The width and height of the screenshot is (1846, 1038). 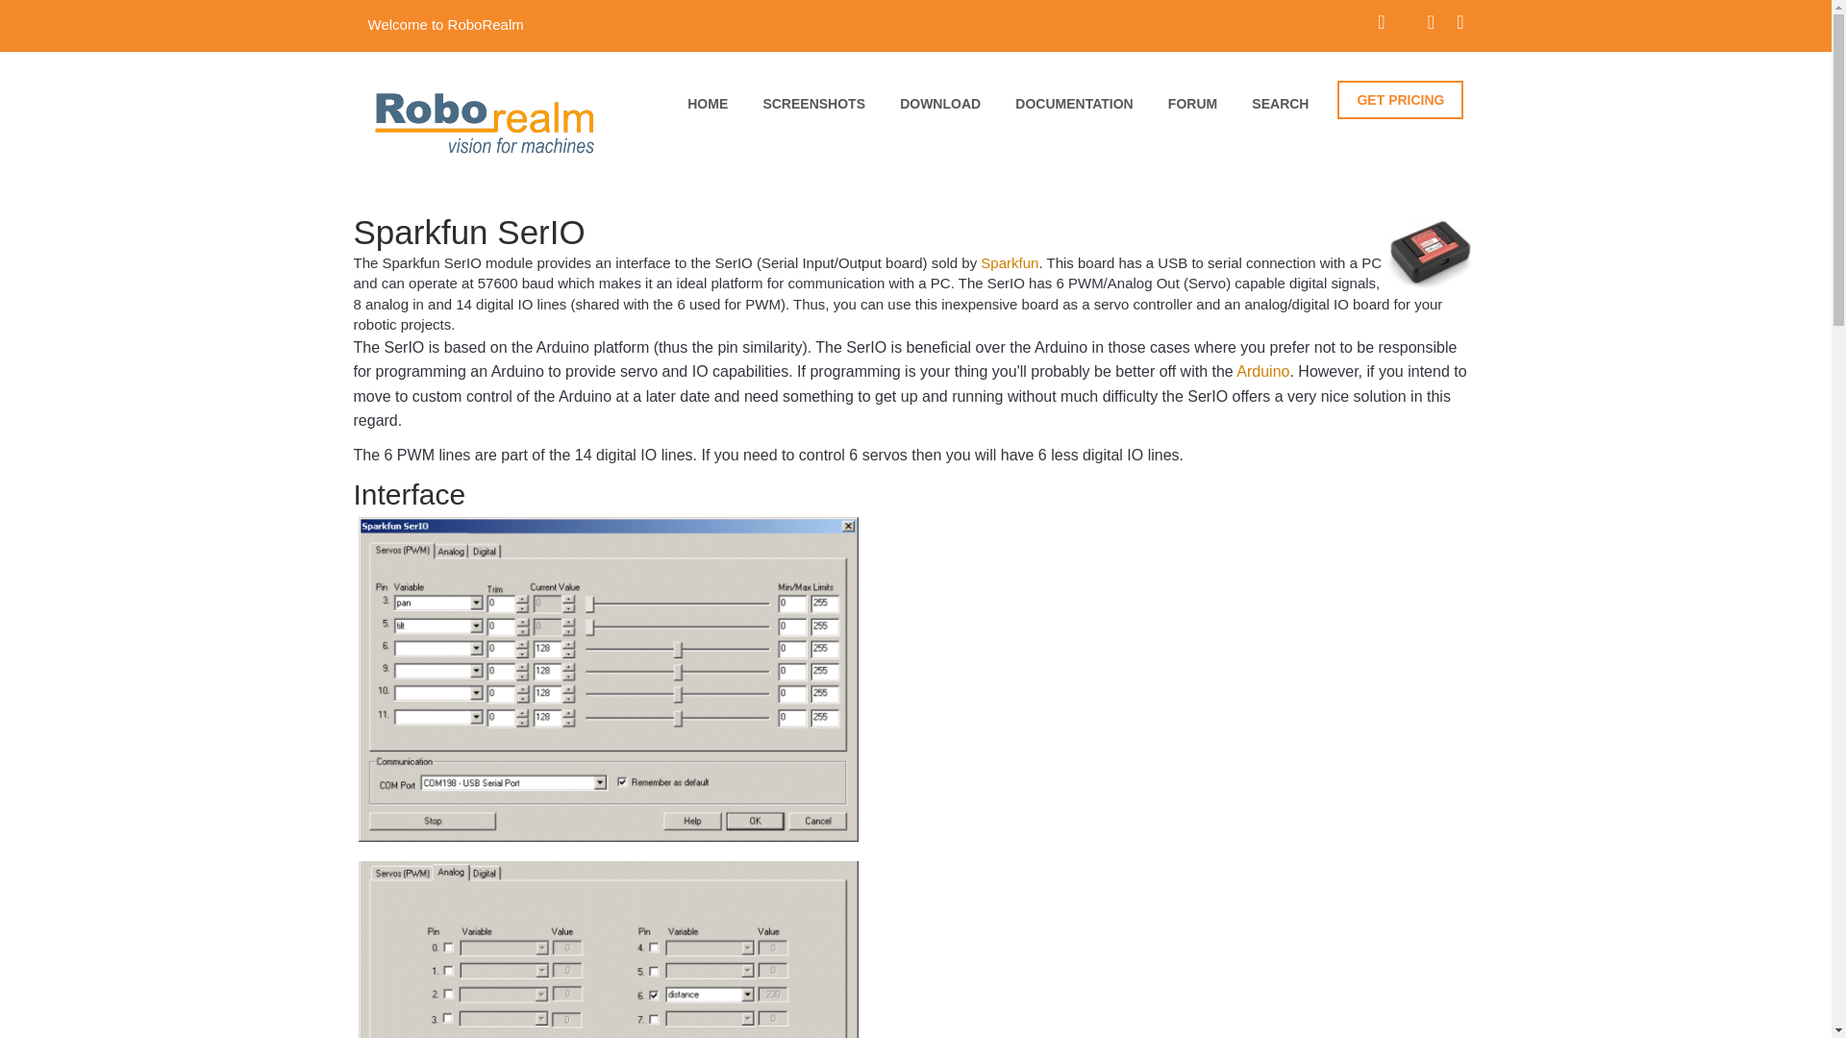 I want to click on FORUM, so click(x=1192, y=110).